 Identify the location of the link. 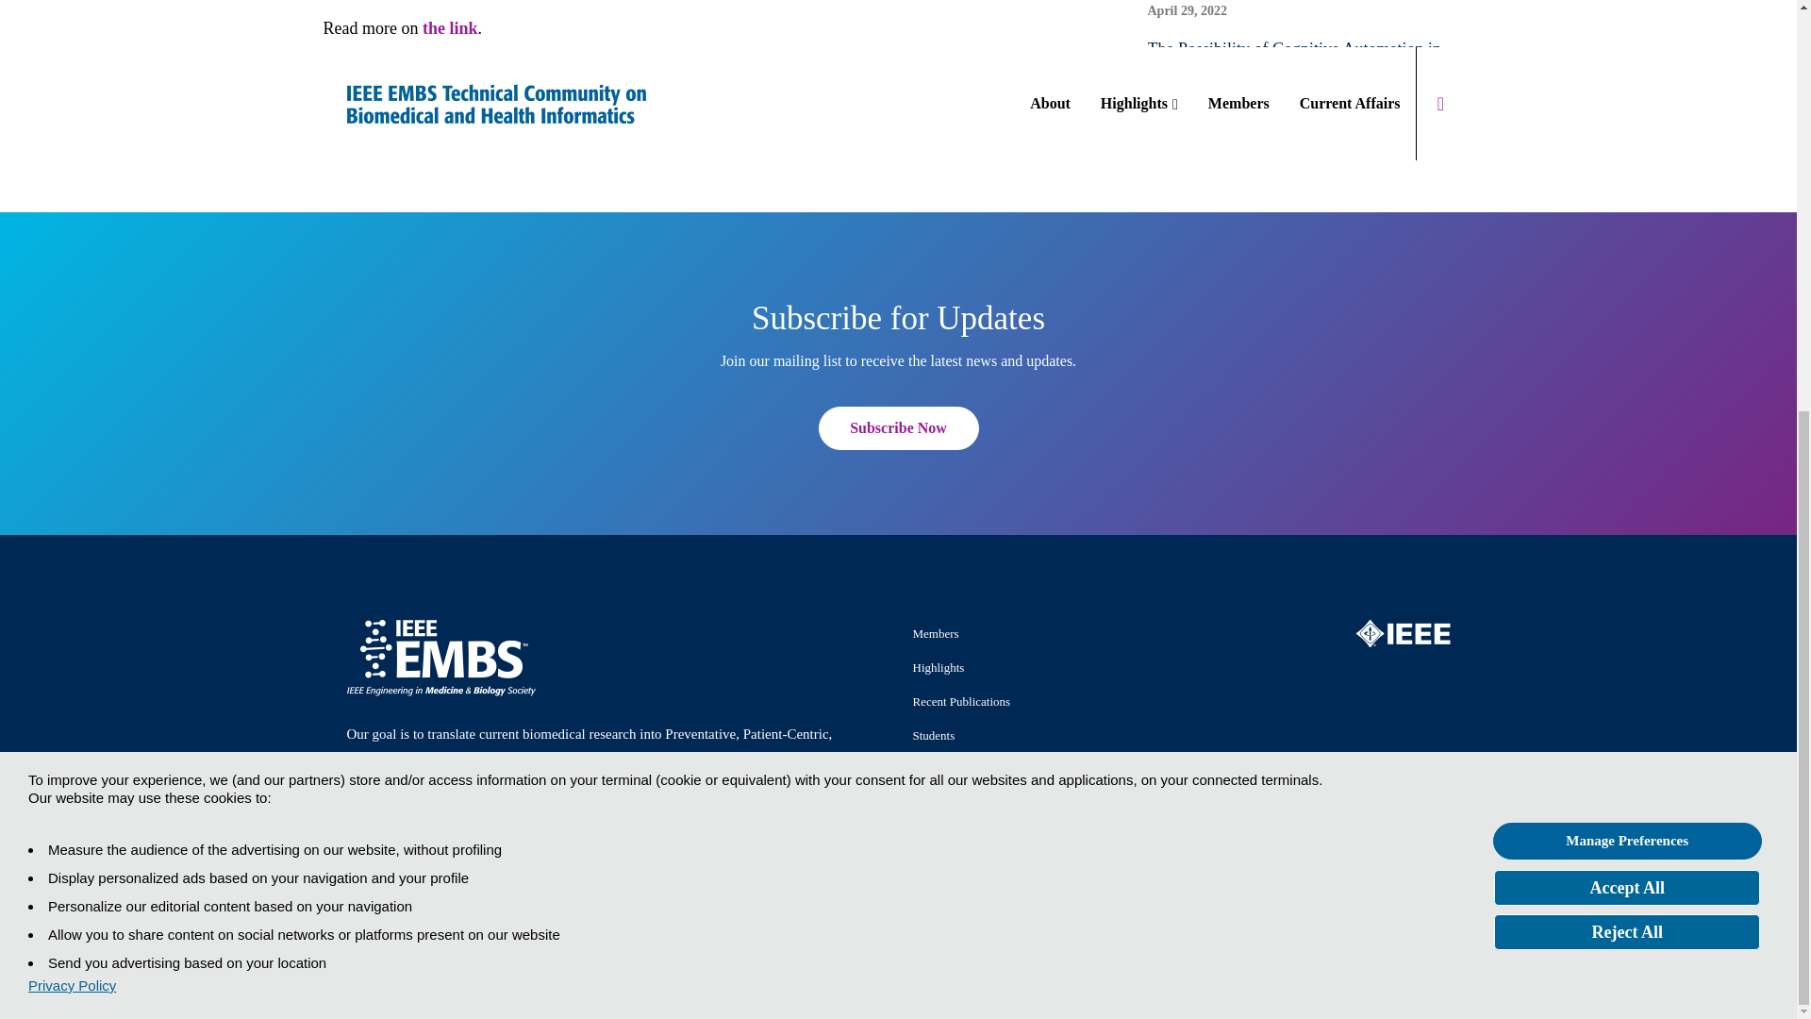
(449, 28).